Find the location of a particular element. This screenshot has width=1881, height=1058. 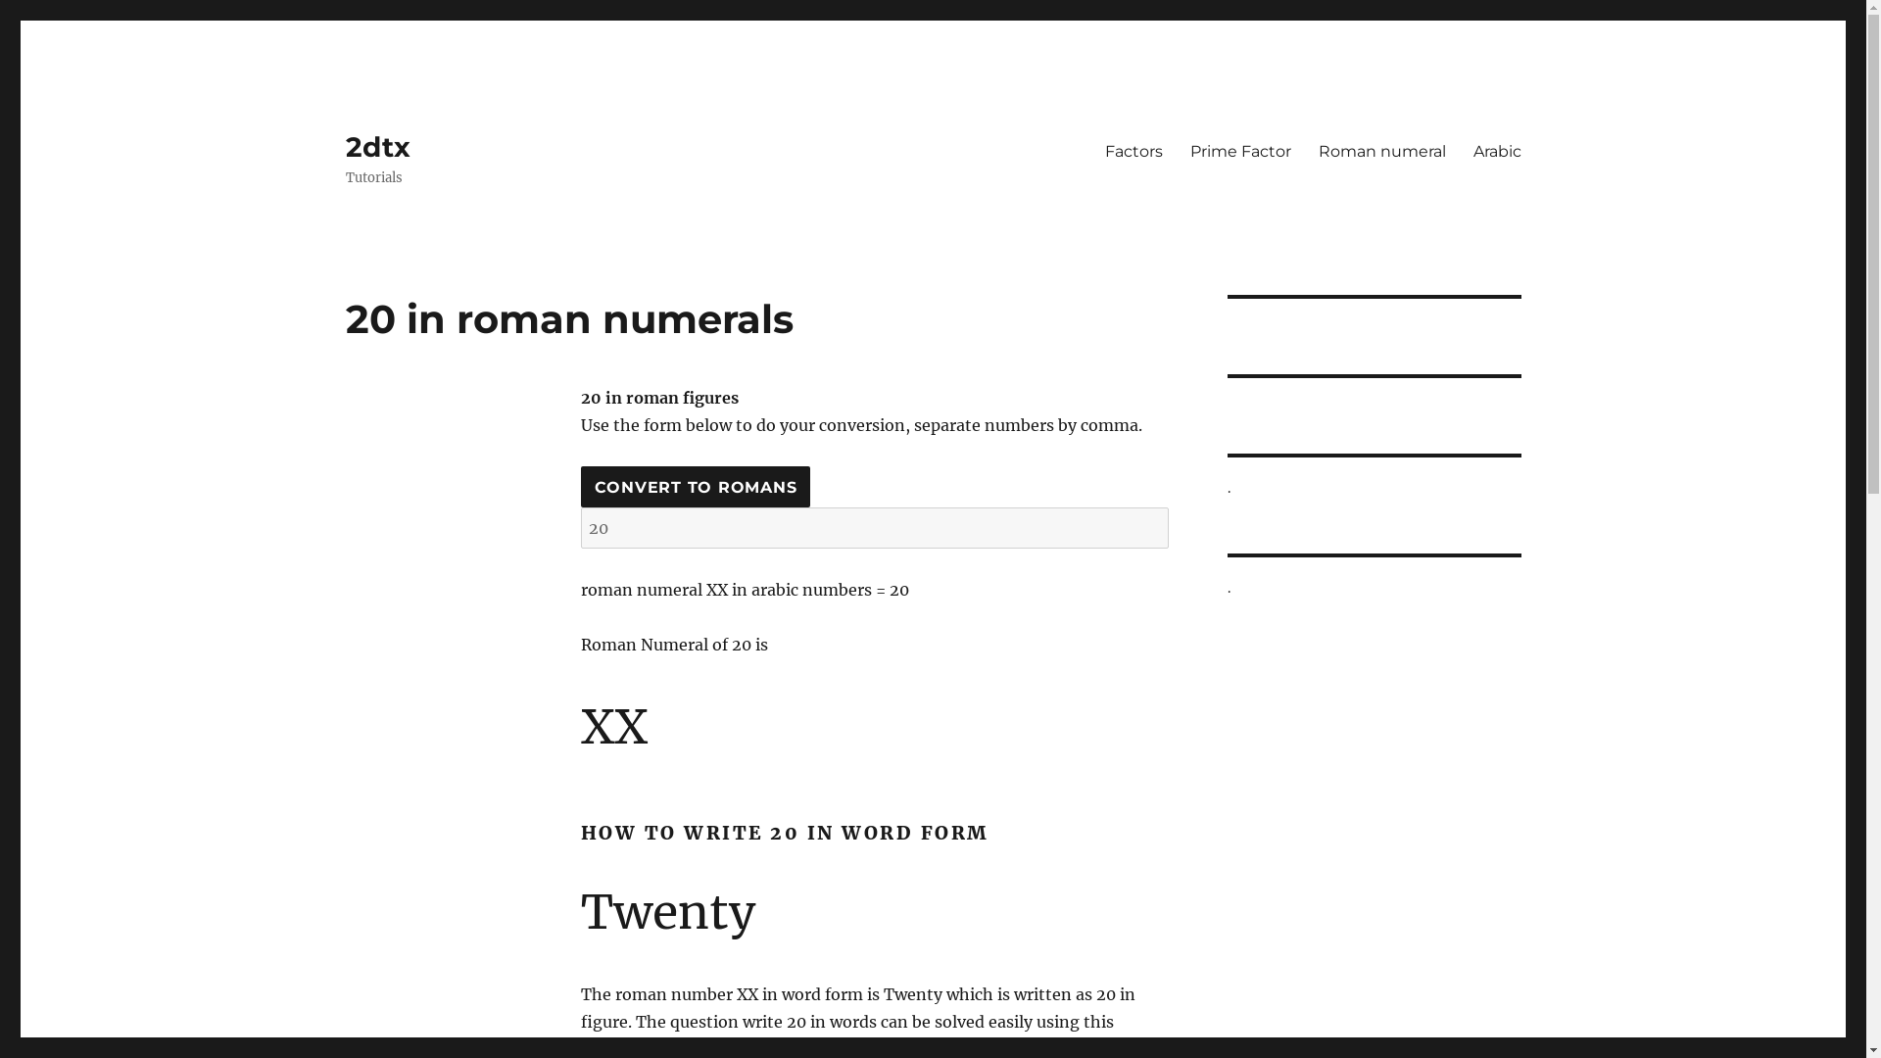

Prime Factor is located at coordinates (1240, 151).